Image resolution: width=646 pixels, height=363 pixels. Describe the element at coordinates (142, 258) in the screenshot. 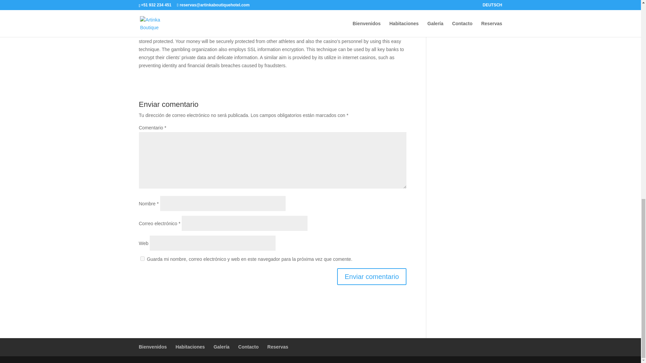

I see `yes` at that location.